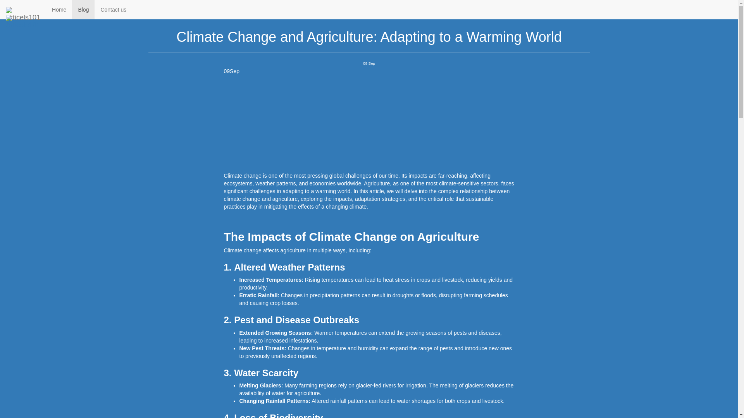 The image size is (744, 418). What do you see at coordinates (175, 6) in the screenshot?
I see `Blog` at bounding box center [175, 6].